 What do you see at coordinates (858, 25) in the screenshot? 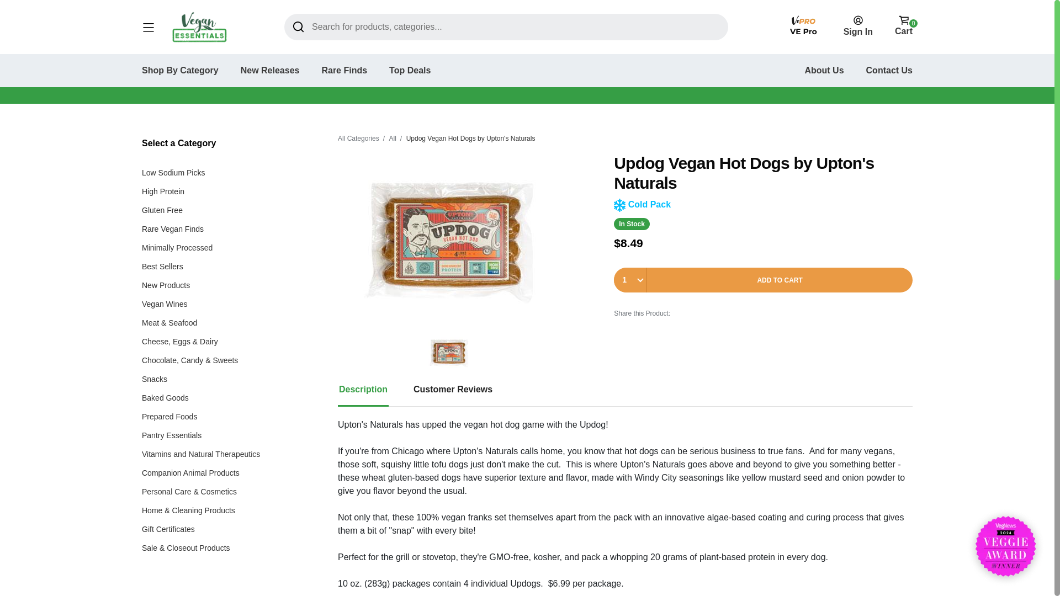
I see `Sign In` at bounding box center [858, 25].